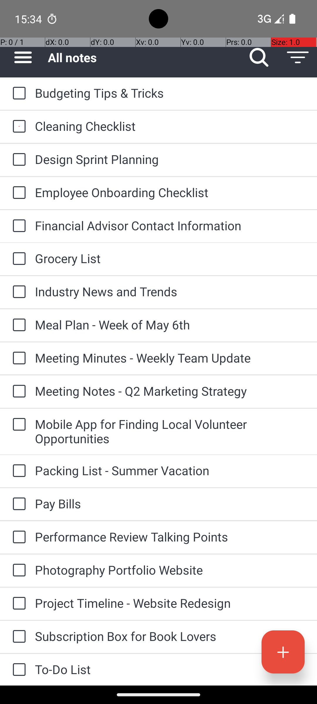 Image resolution: width=317 pixels, height=704 pixels. I want to click on to-do: Meeting Notes - Q2 Marketing Strategy, so click(18, 392).